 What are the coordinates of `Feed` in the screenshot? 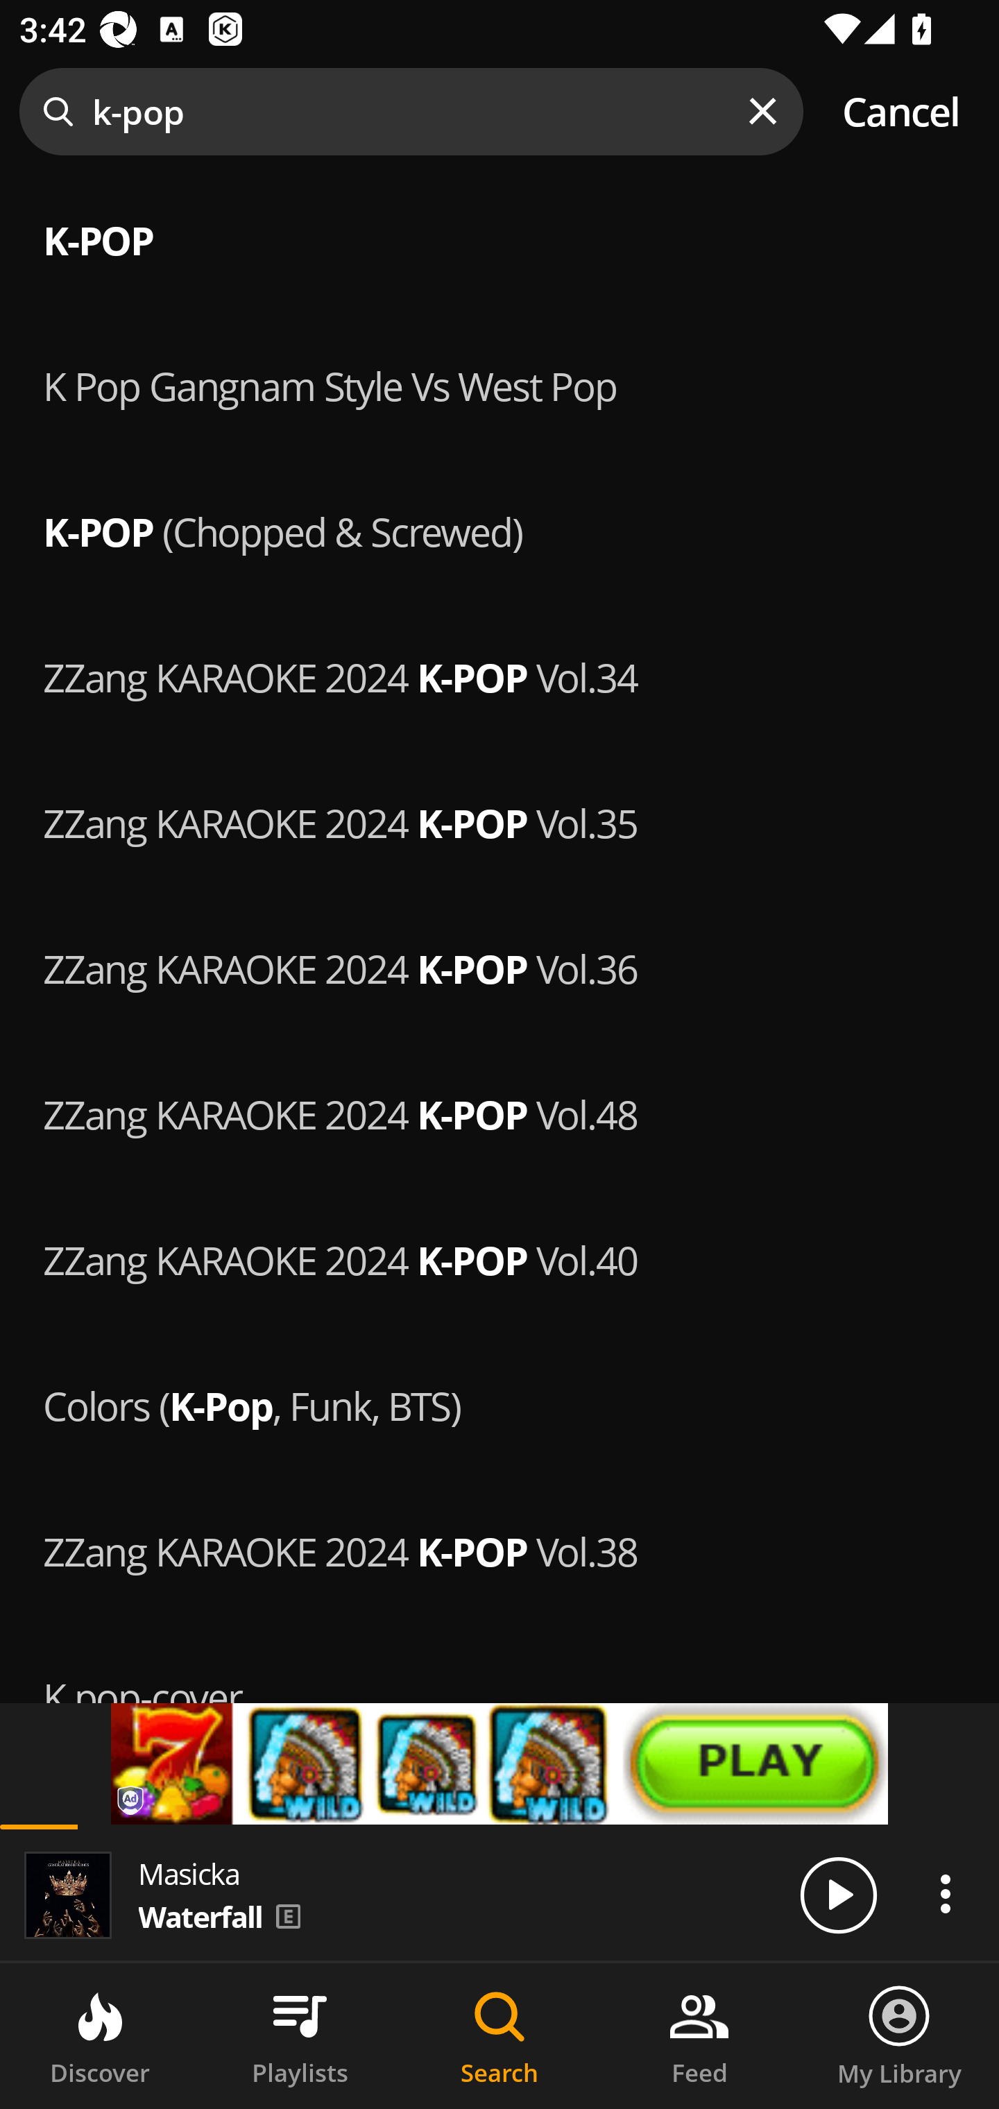 It's located at (699, 2036).